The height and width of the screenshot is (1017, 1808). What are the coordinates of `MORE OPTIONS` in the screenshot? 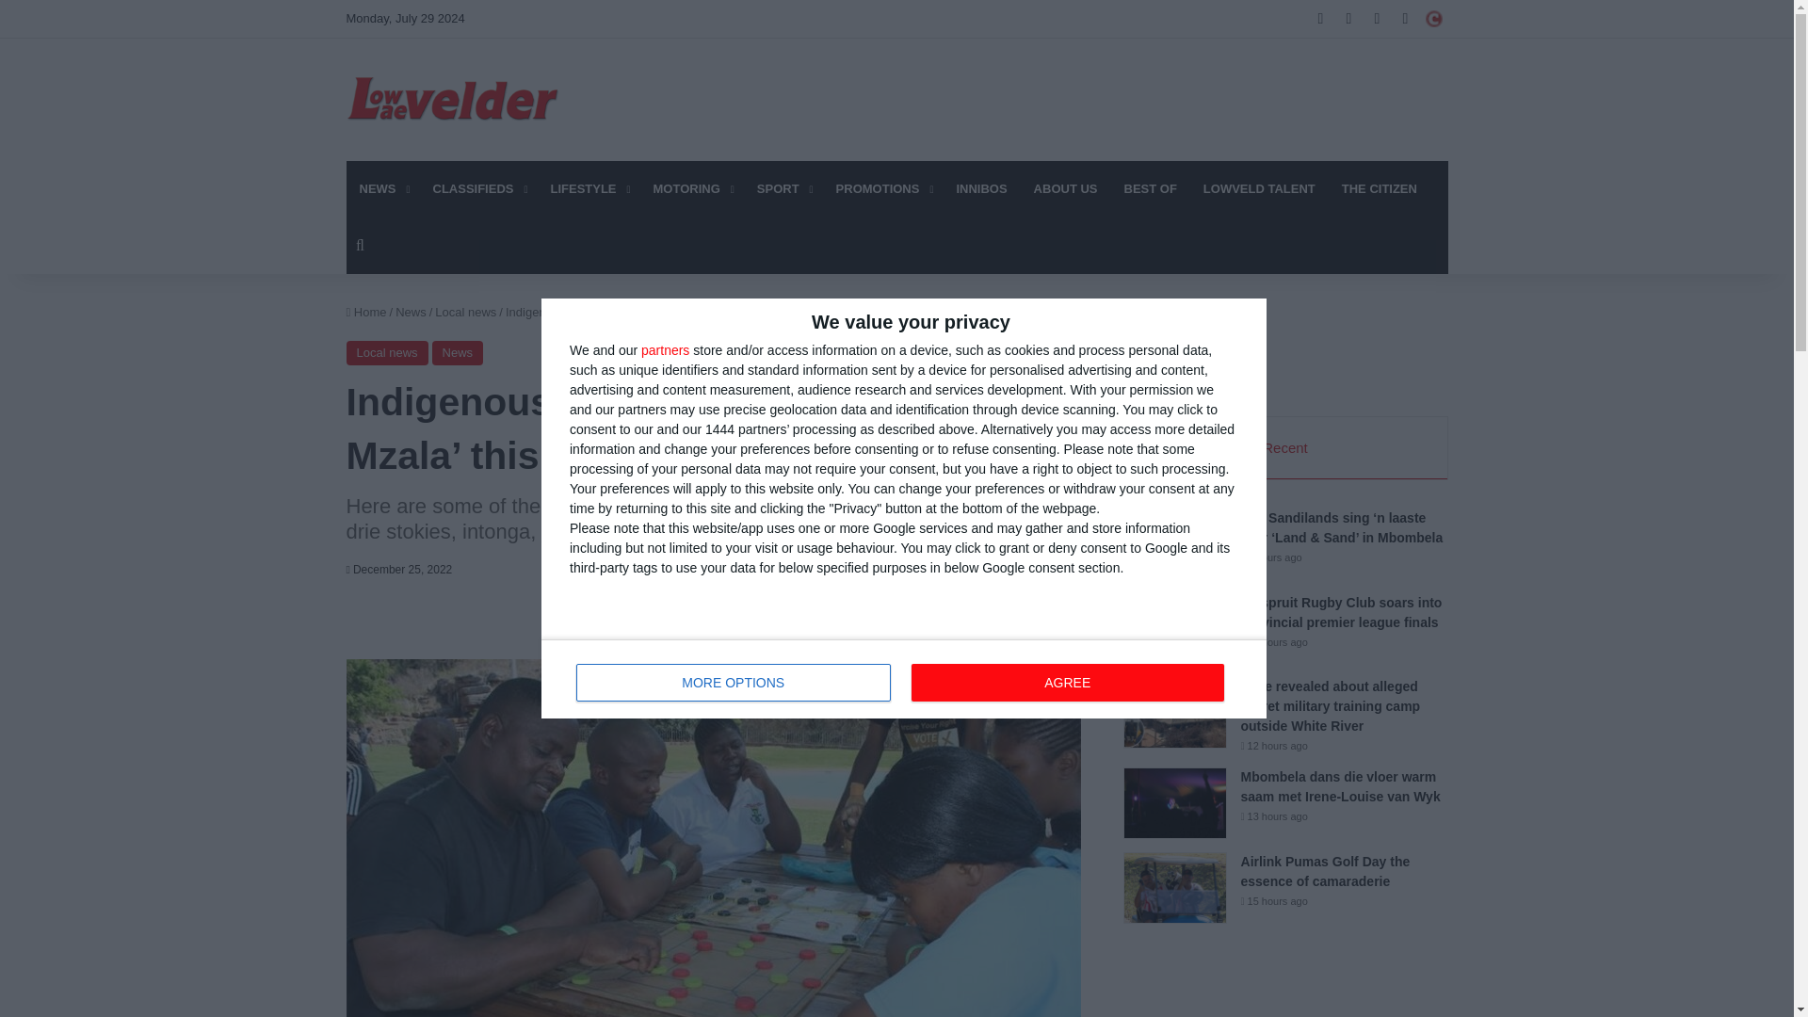 It's located at (478, 188).